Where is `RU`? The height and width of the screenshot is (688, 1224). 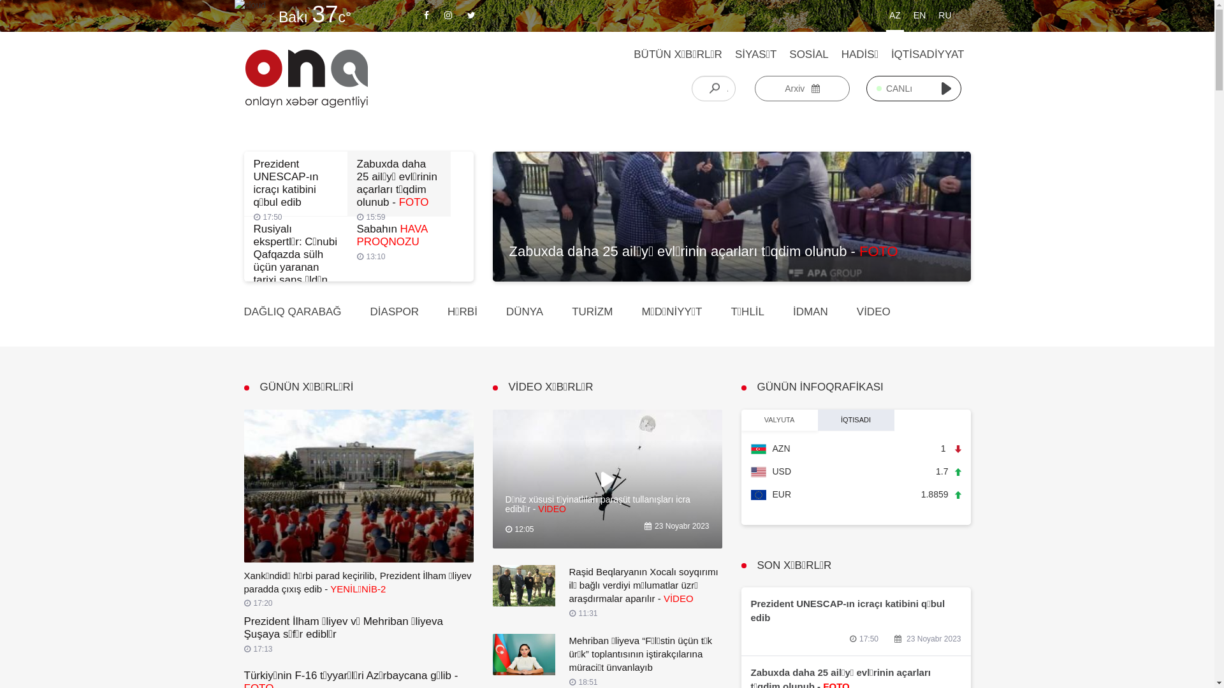
RU is located at coordinates (945, 17).